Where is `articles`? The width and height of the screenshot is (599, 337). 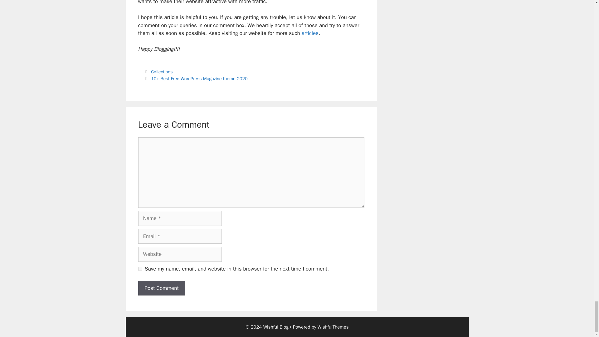 articles is located at coordinates (310, 33).